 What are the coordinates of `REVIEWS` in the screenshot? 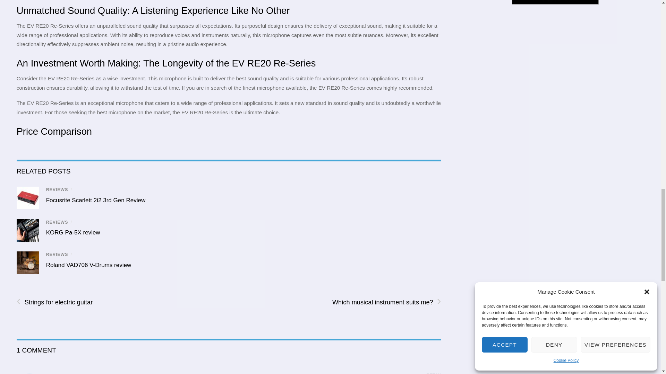 It's located at (57, 254).